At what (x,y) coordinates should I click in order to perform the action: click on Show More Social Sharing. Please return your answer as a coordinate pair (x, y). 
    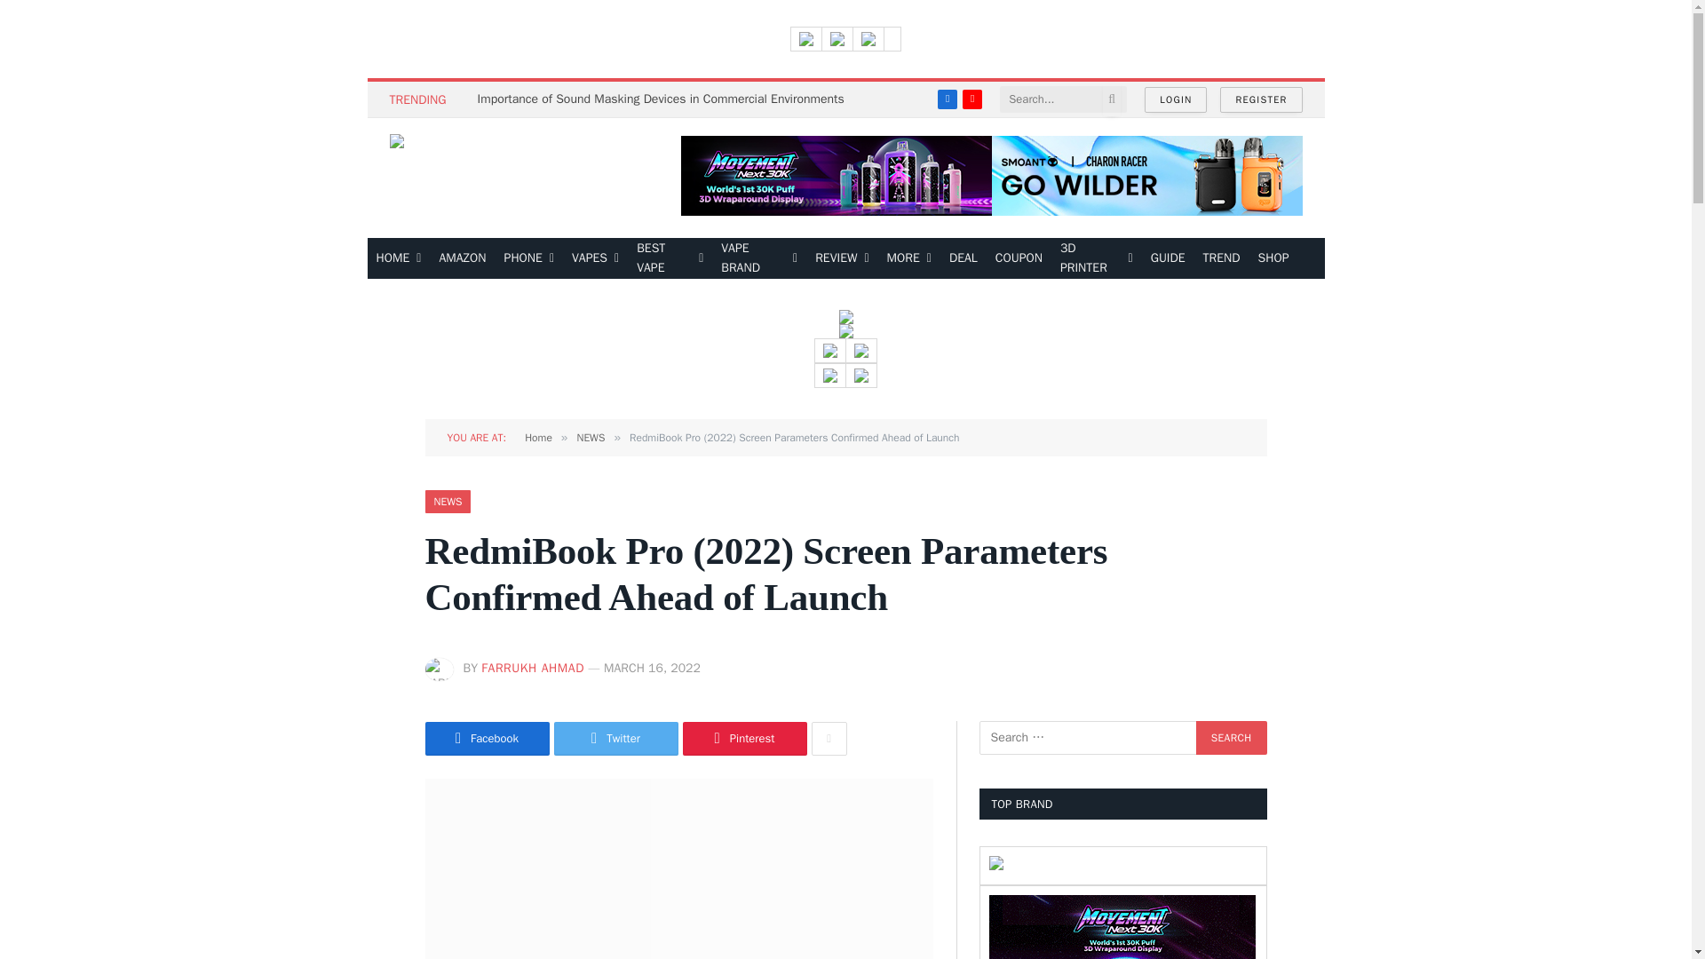
    Looking at the image, I should click on (829, 739).